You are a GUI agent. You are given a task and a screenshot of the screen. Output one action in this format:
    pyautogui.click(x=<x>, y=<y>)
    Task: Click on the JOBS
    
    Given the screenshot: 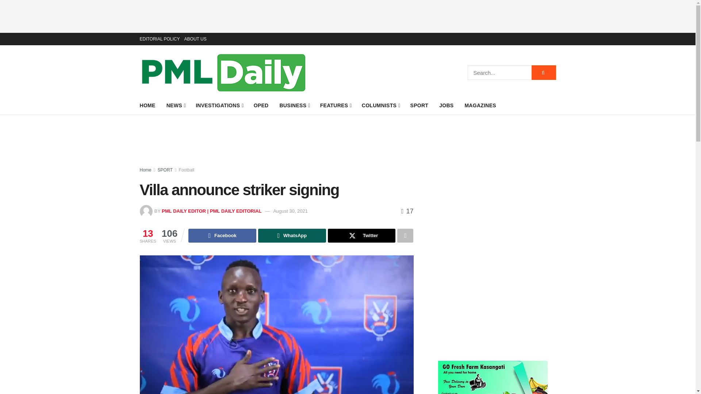 What is the action you would take?
    pyautogui.click(x=446, y=105)
    